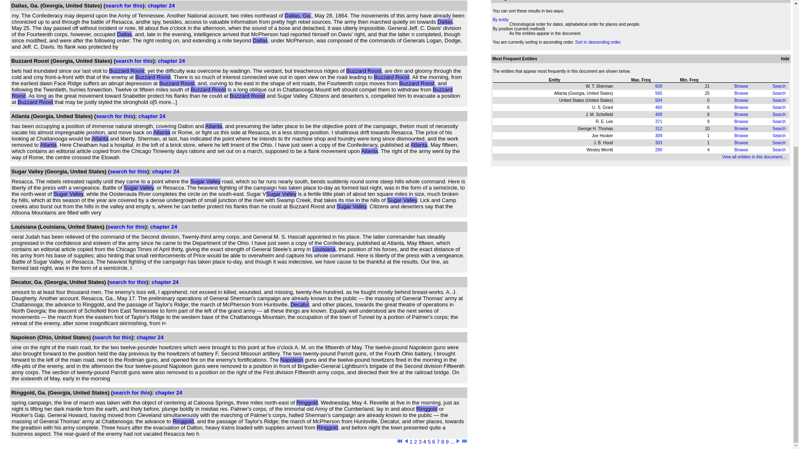  I want to click on Search, so click(779, 101).